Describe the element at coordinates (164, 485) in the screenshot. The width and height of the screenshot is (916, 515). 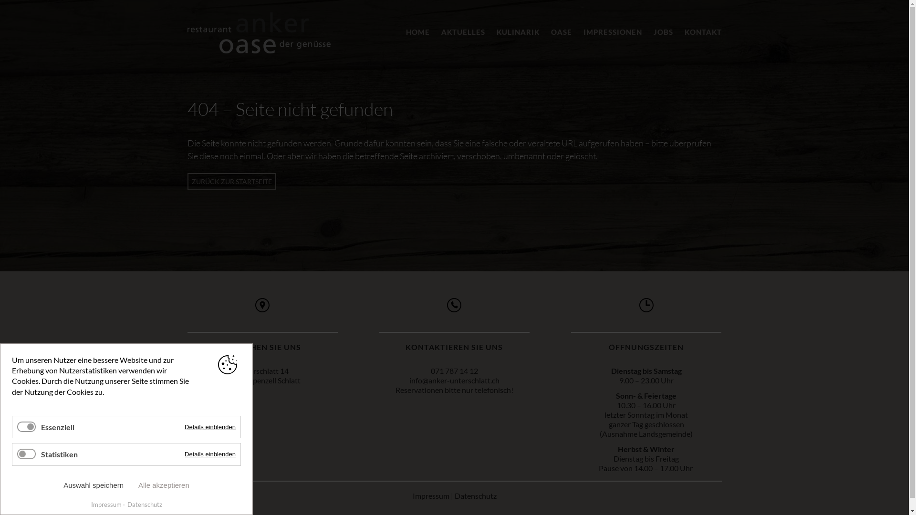
I see `Alle akzeptieren` at that location.